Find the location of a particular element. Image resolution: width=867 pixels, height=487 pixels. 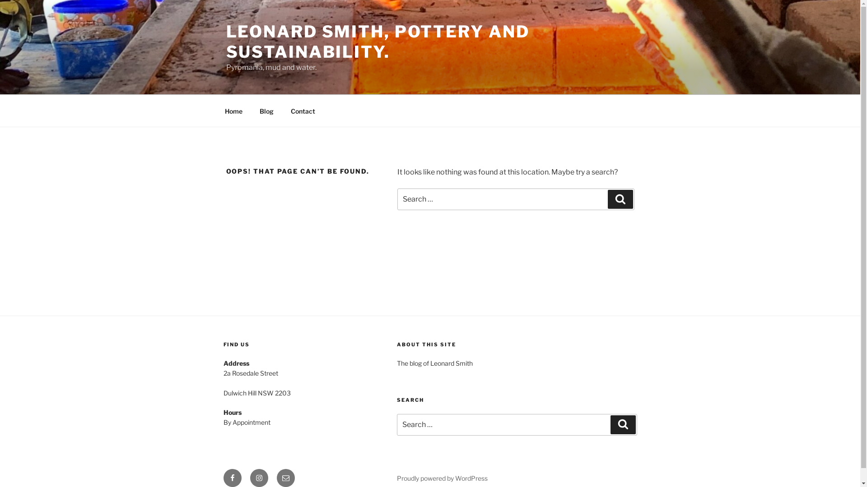

Blog is located at coordinates (267, 111).